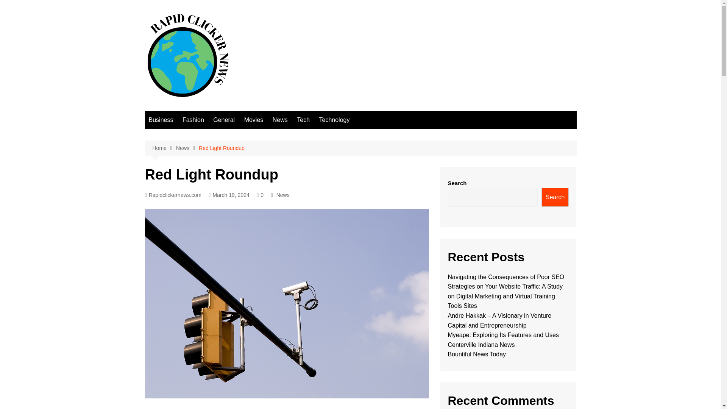 Image resolution: width=727 pixels, height=409 pixels. What do you see at coordinates (254, 120) in the screenshot?
I see `Movies` at bounding box center [254, 120].